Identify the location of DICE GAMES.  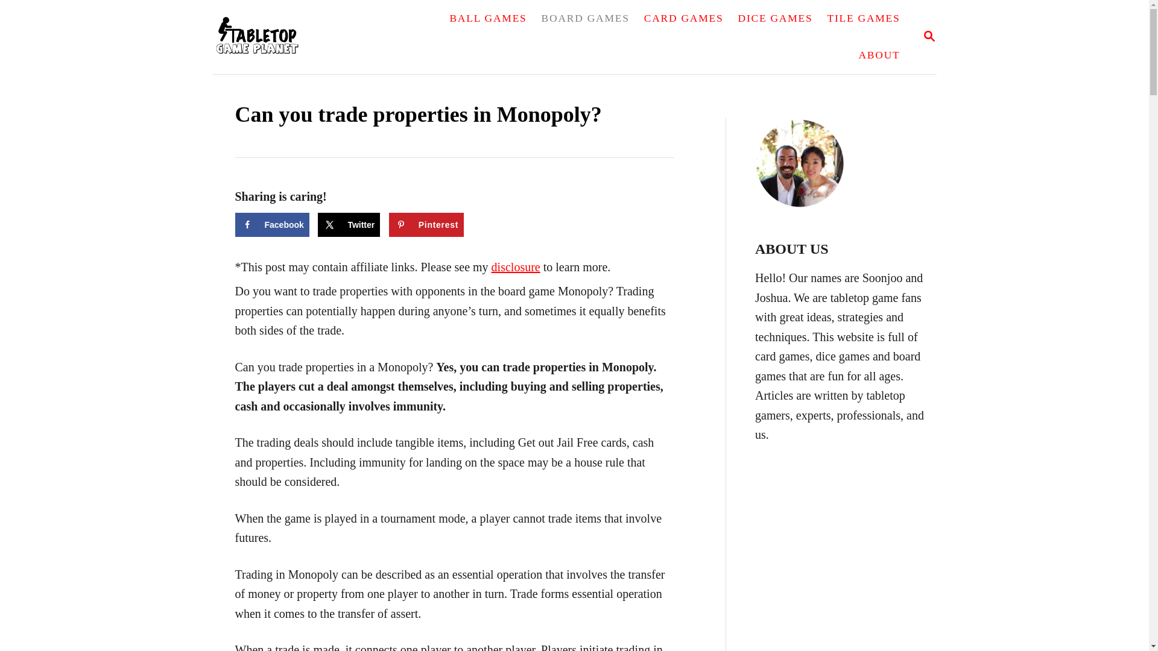
(775, 18).